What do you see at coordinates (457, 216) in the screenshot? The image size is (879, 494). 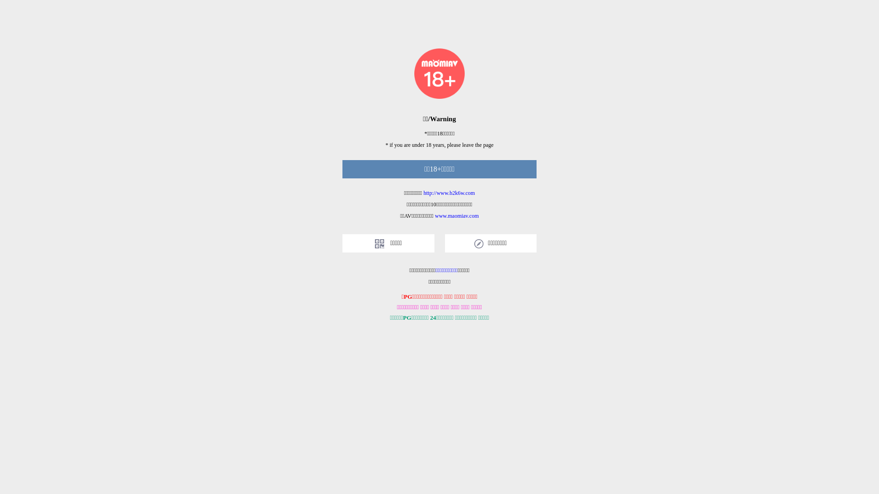 I see `www.maomiav.com` at bounding box center [457, 216].